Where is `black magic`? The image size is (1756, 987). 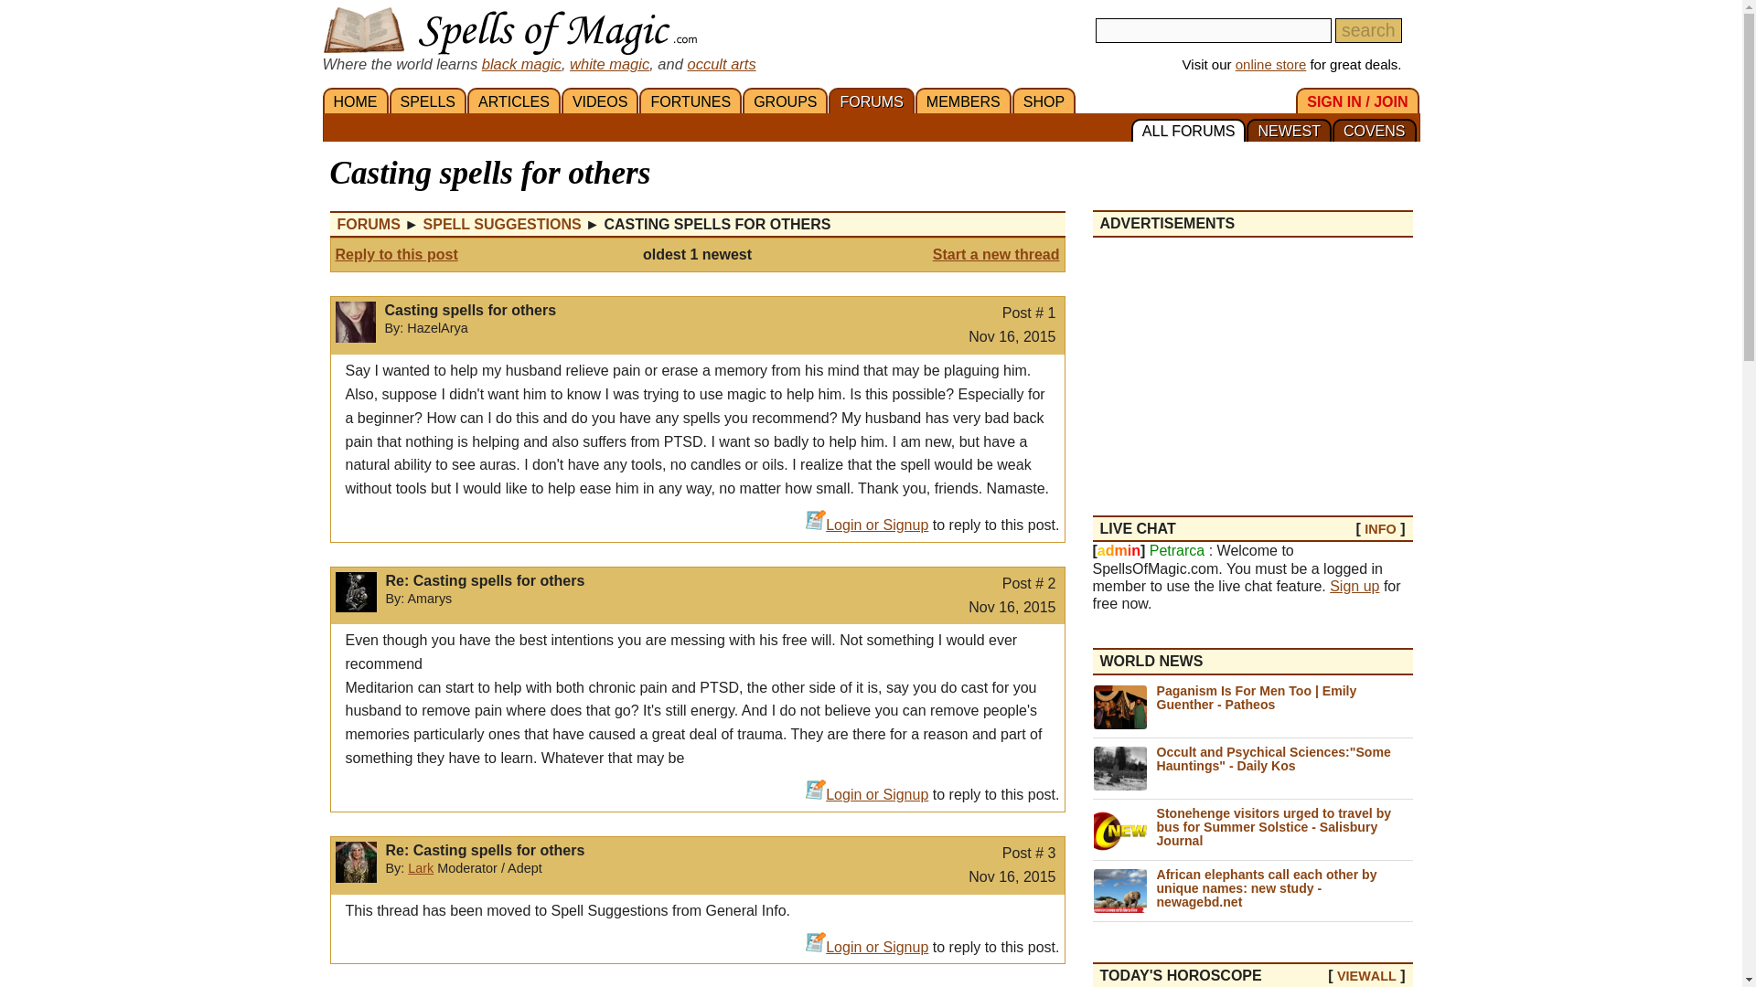
black magic is located at coordinates (521, 63).